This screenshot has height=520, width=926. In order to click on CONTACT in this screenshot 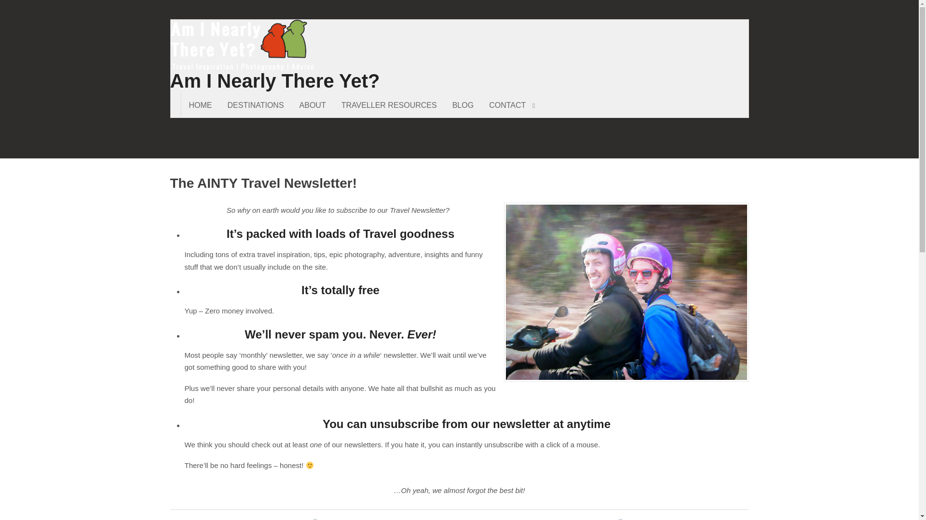, I will do `click(512, 105)`.